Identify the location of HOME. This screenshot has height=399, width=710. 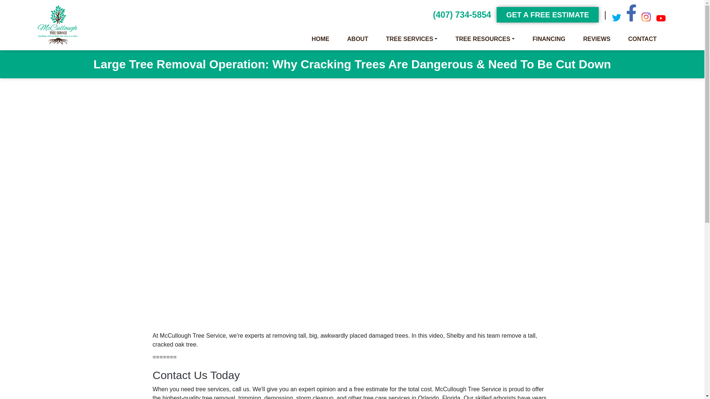
(320, 39).